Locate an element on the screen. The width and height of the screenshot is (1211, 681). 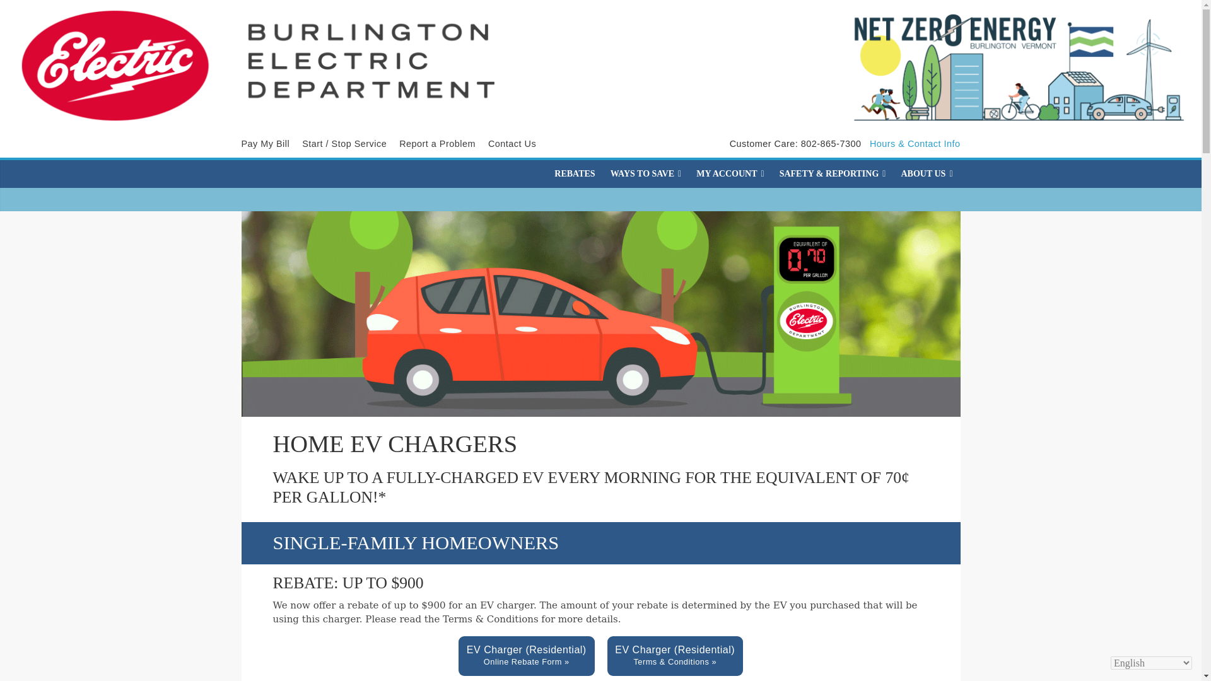
ABOUT US is located at coordinates (927, 173).